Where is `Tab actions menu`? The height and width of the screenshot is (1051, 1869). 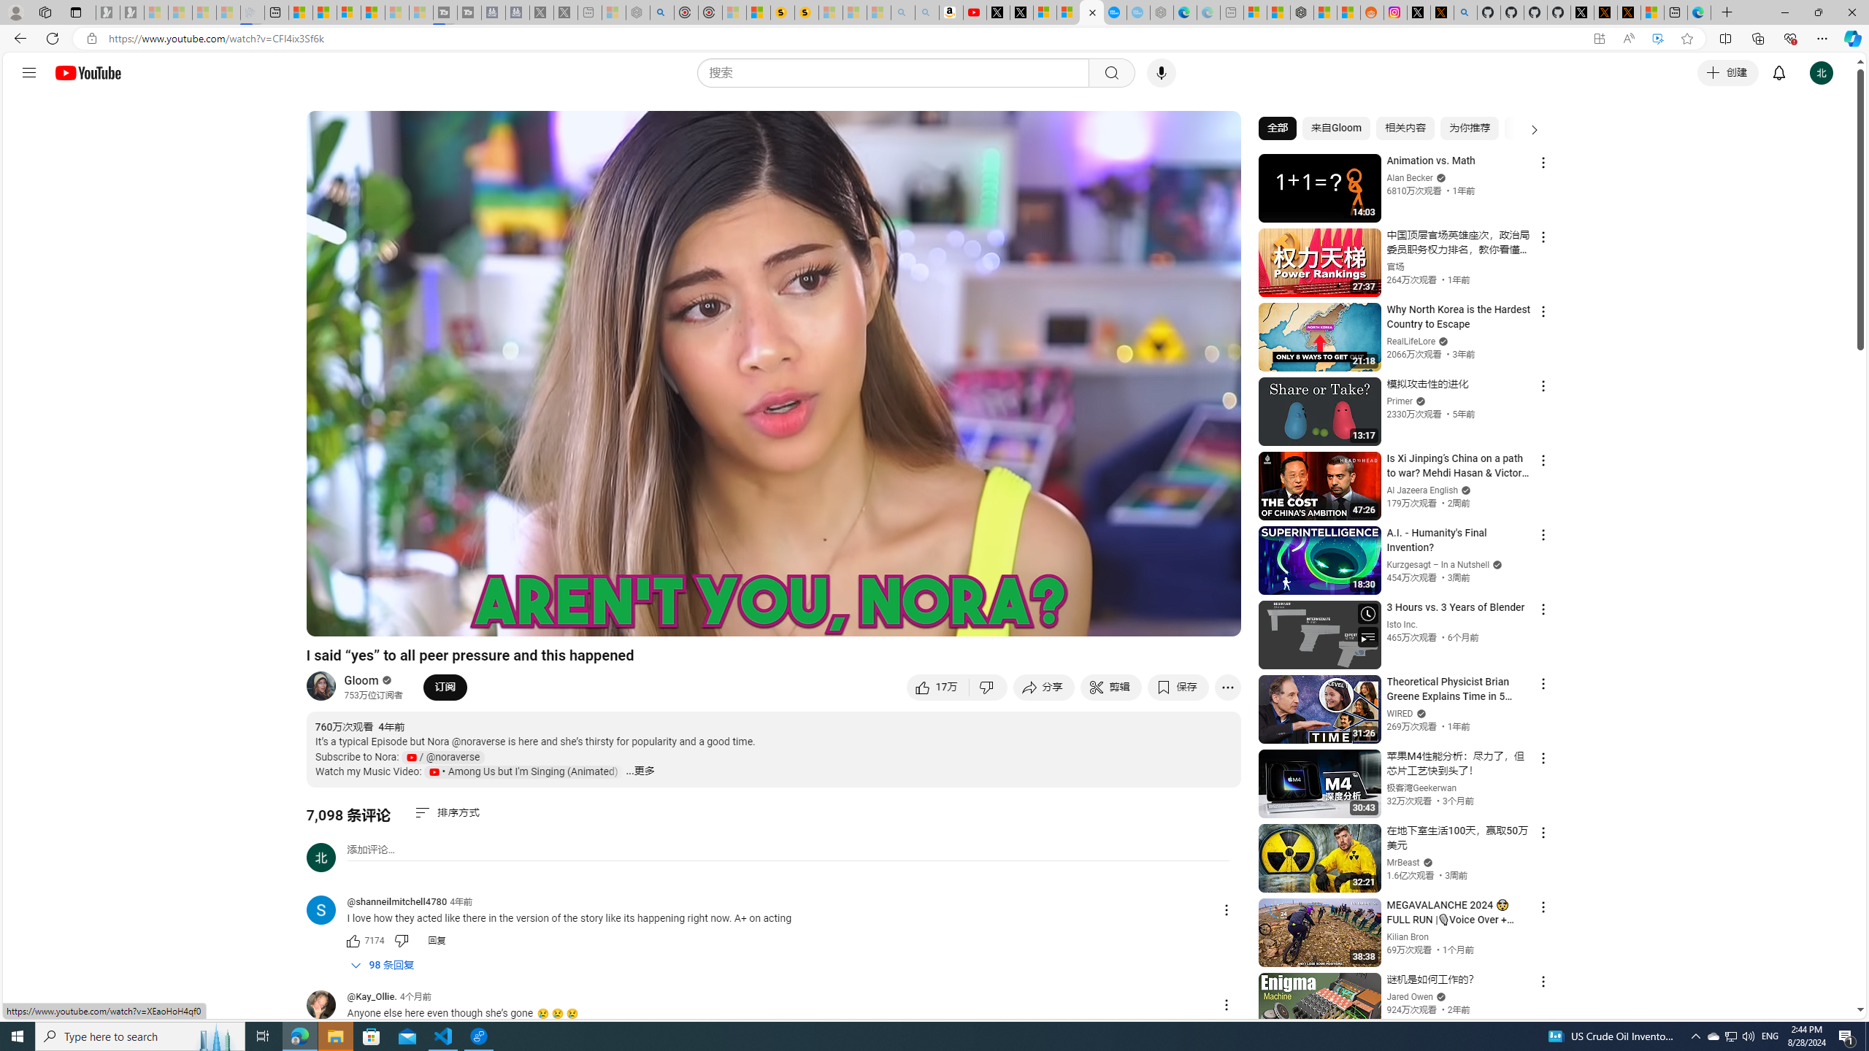 Tab actions menu is located at coordinates (76, 12).